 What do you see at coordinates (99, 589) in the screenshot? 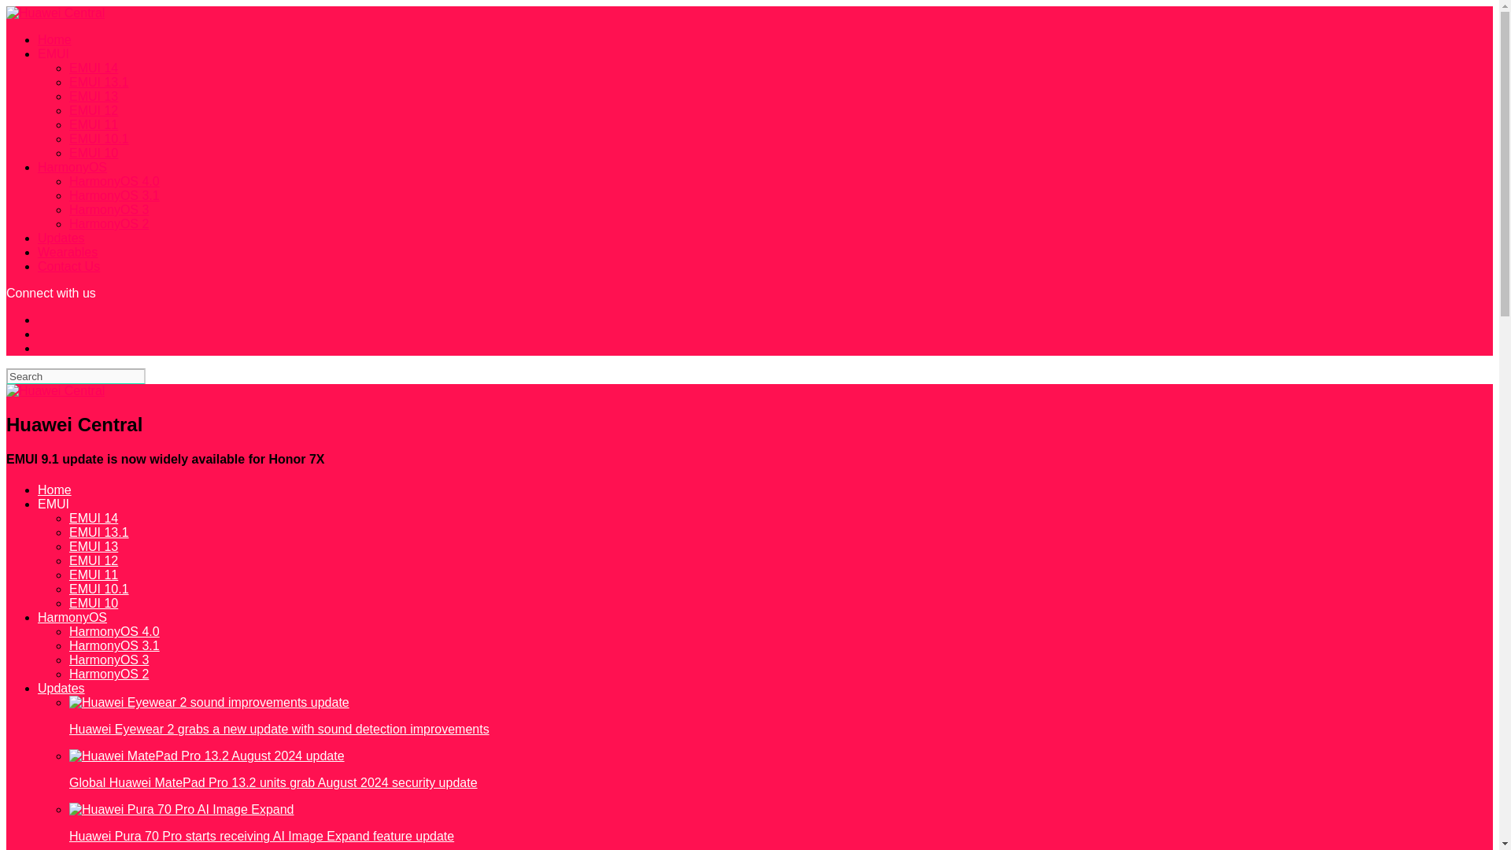
I see `EMUI 10.1` at bounding box center [99, 589].